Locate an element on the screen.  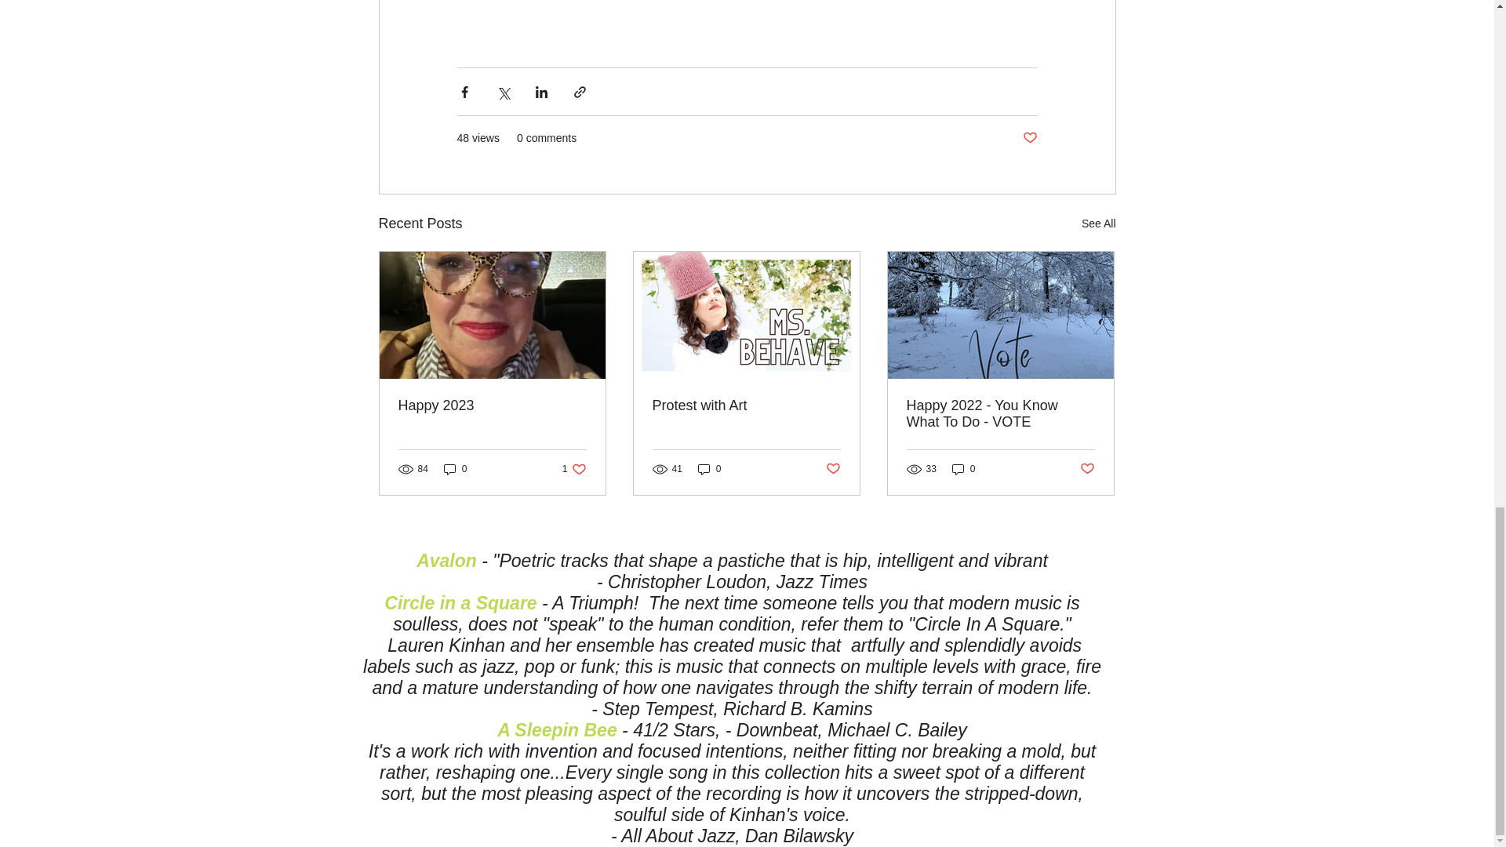
Protest with Art is located at coordinates (1098, 224).